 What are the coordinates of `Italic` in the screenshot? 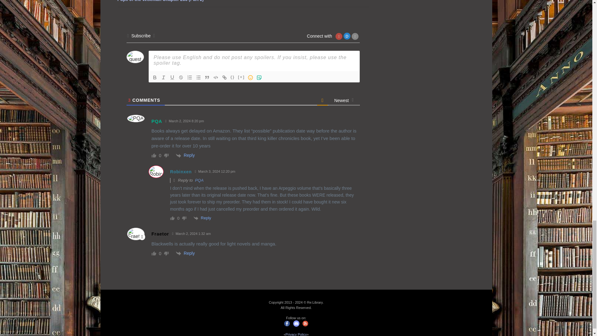 It's located at (164, 77).